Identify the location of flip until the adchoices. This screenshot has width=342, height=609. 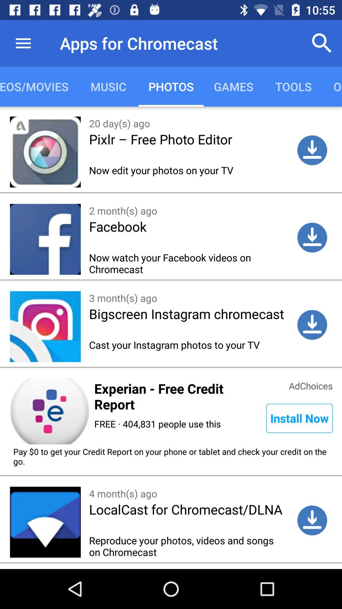
(311, 385).